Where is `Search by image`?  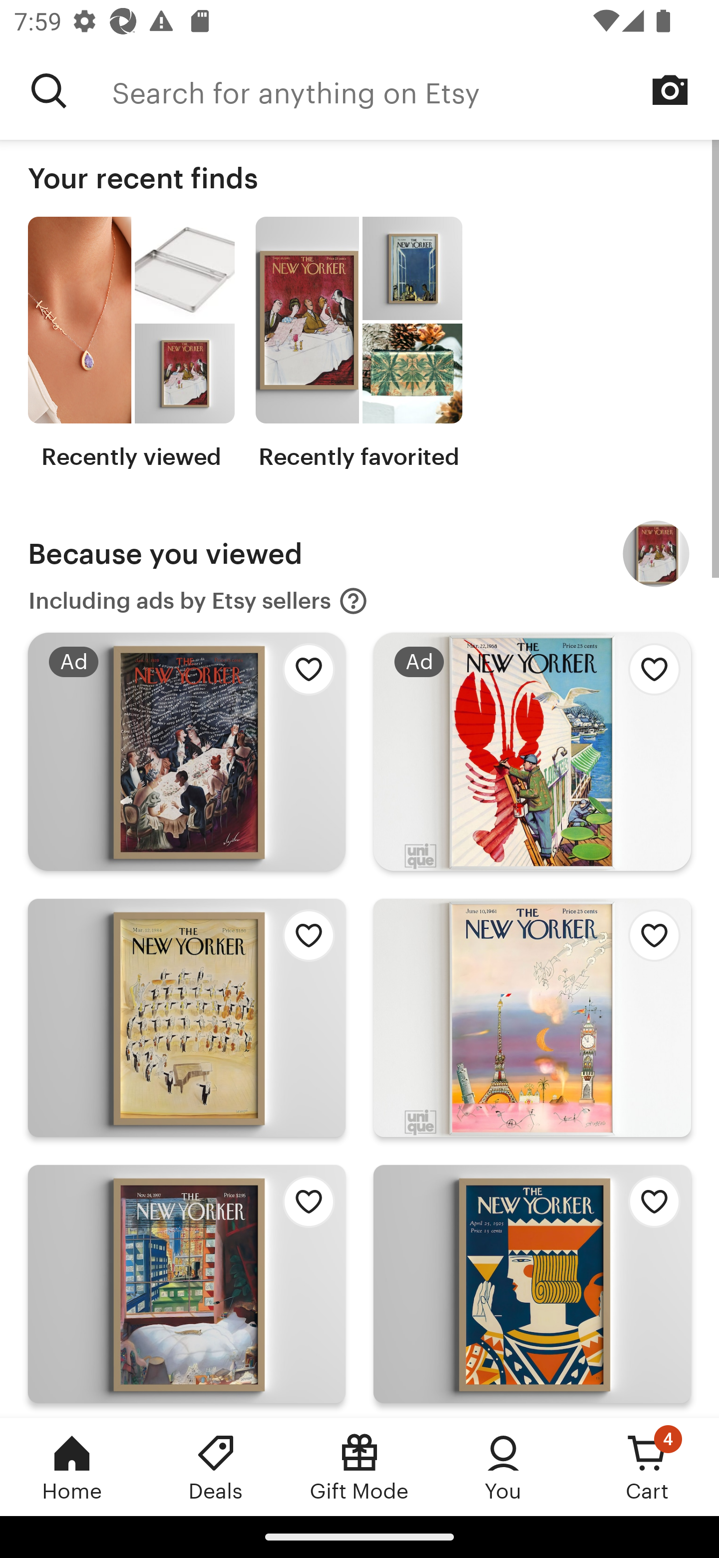 Search by image is located at coordinates (670, 90).